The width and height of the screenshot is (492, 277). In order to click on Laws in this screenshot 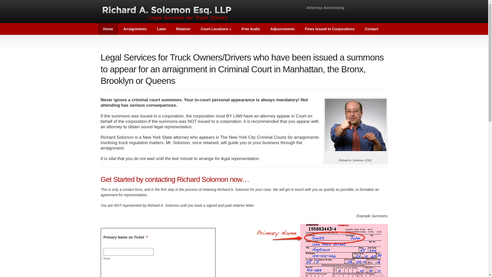, I will do `click(161, 29)`.